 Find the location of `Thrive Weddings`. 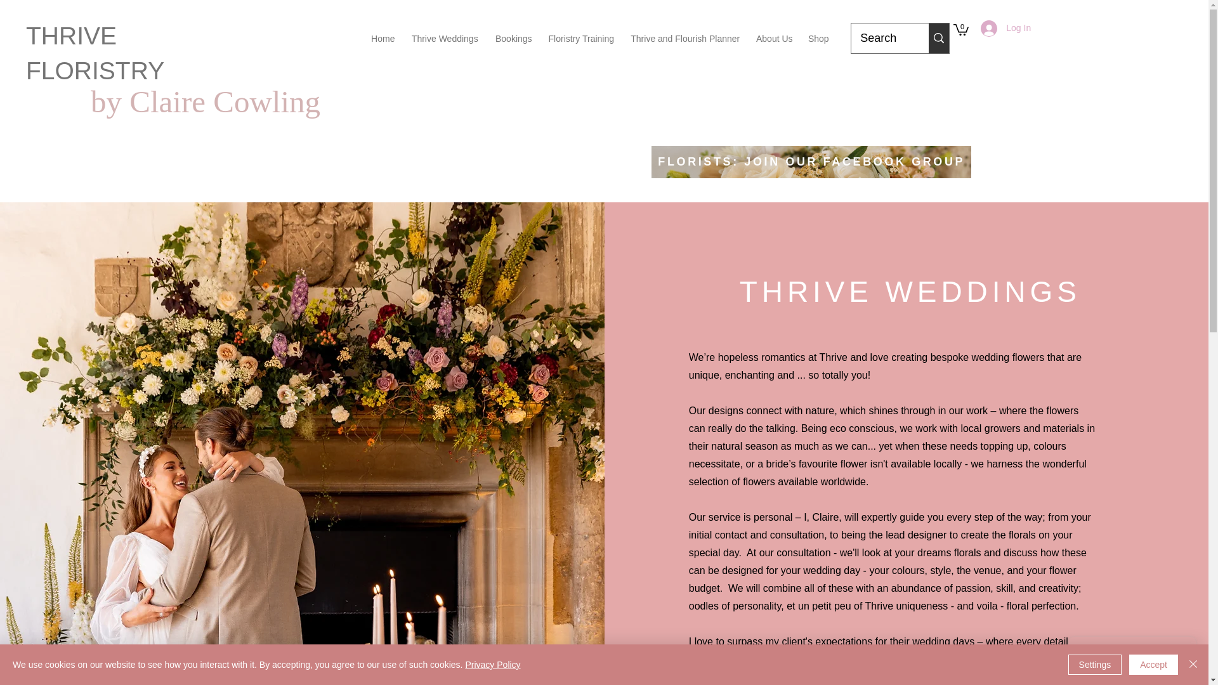

Thrive Weddings is located at coordinates (444, 39).